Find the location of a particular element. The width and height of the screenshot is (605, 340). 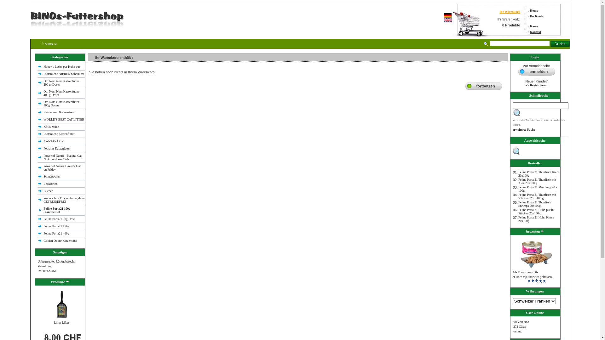

Feline Porta 21 Huhn Kitten 20x100g is located at coordinates (536, 219).